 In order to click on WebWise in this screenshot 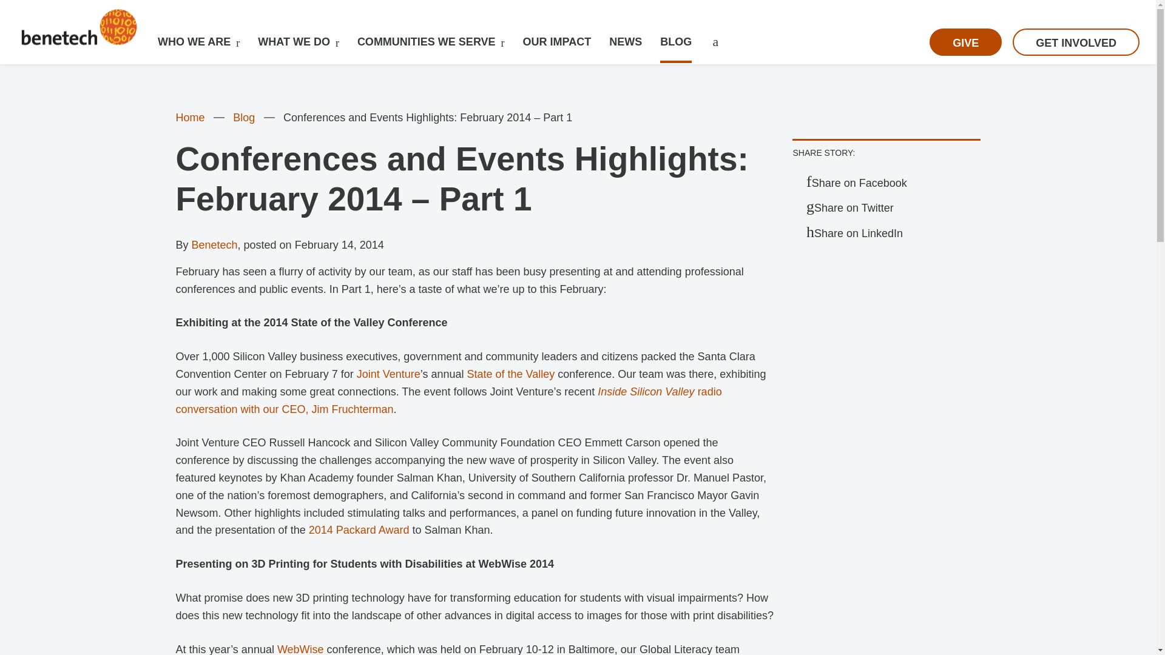, I will do `click(300, 649)`.